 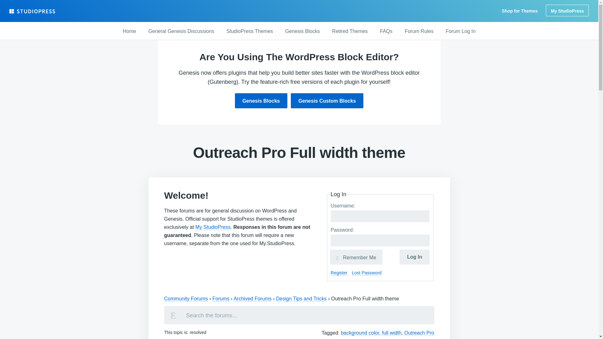 I want to click on Outreach Pro, so click(x=419, y=333).